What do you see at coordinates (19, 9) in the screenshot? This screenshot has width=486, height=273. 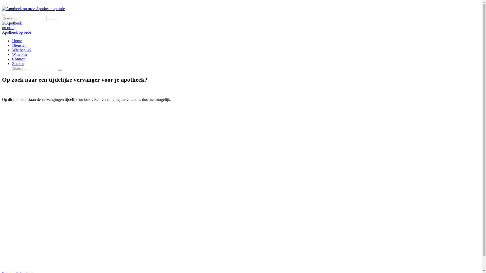 I see `Apotheek op orde` at bounding box center [19, 9].